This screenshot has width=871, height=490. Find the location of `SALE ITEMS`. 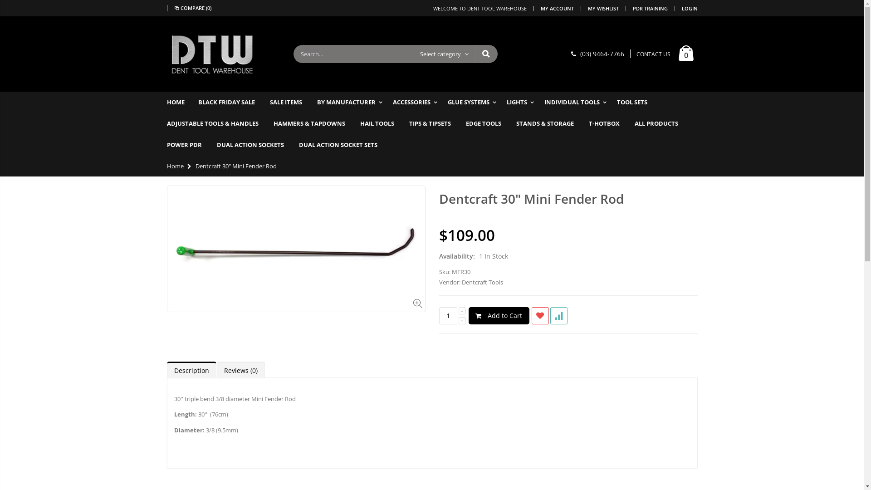

SALE ITEMS is located at coordinates (290, 103).